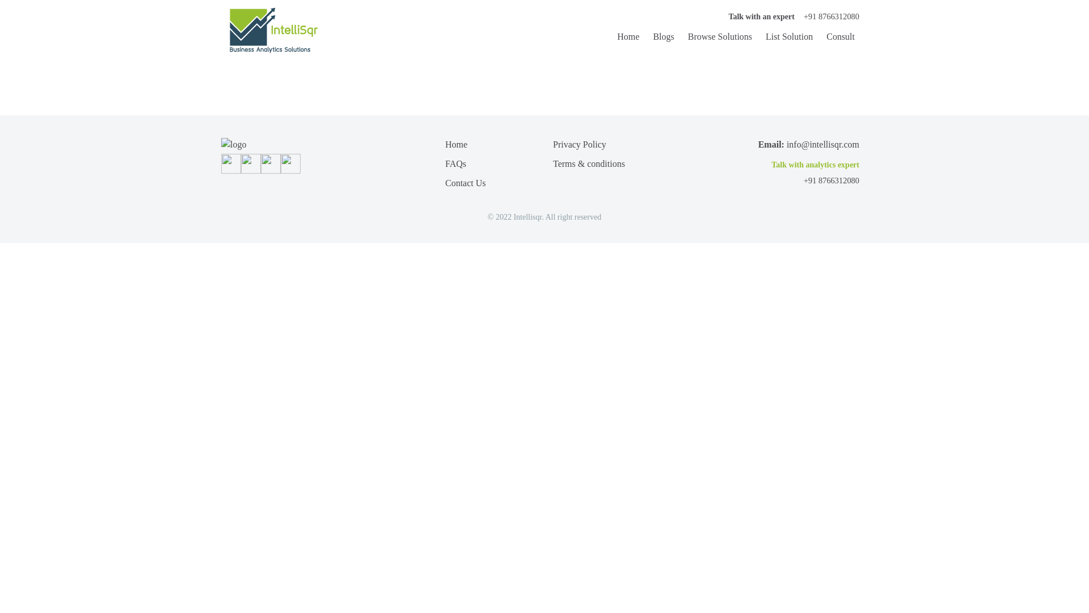 This screenshot has height=613, width=1089. What do you see at coordinates (465, 183) in the screenshot?
I see `Contact Us` at bounding box center [465, 183].